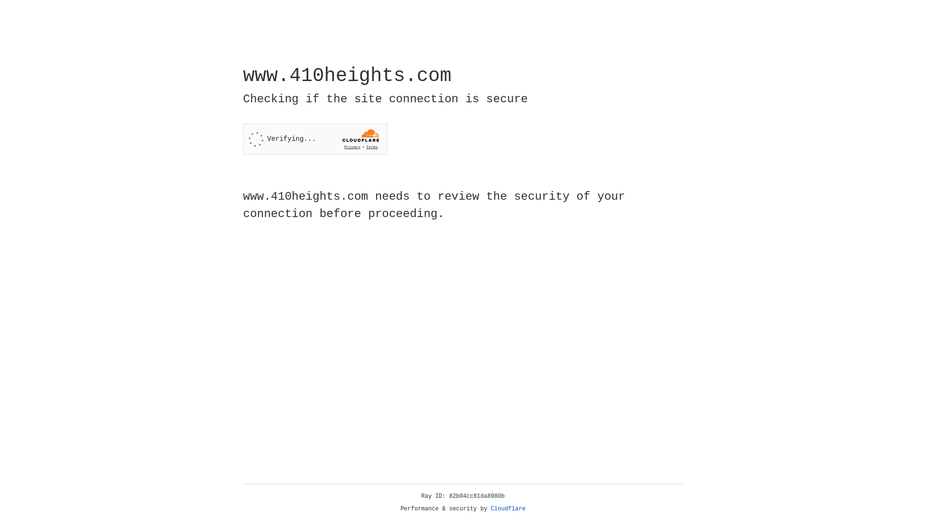 The height and width of the screenshot is (521, 926). What do you see at coordinates (508, 509) in the screenshot?
I see `Cloudflare` at bounding box center [508, 509].